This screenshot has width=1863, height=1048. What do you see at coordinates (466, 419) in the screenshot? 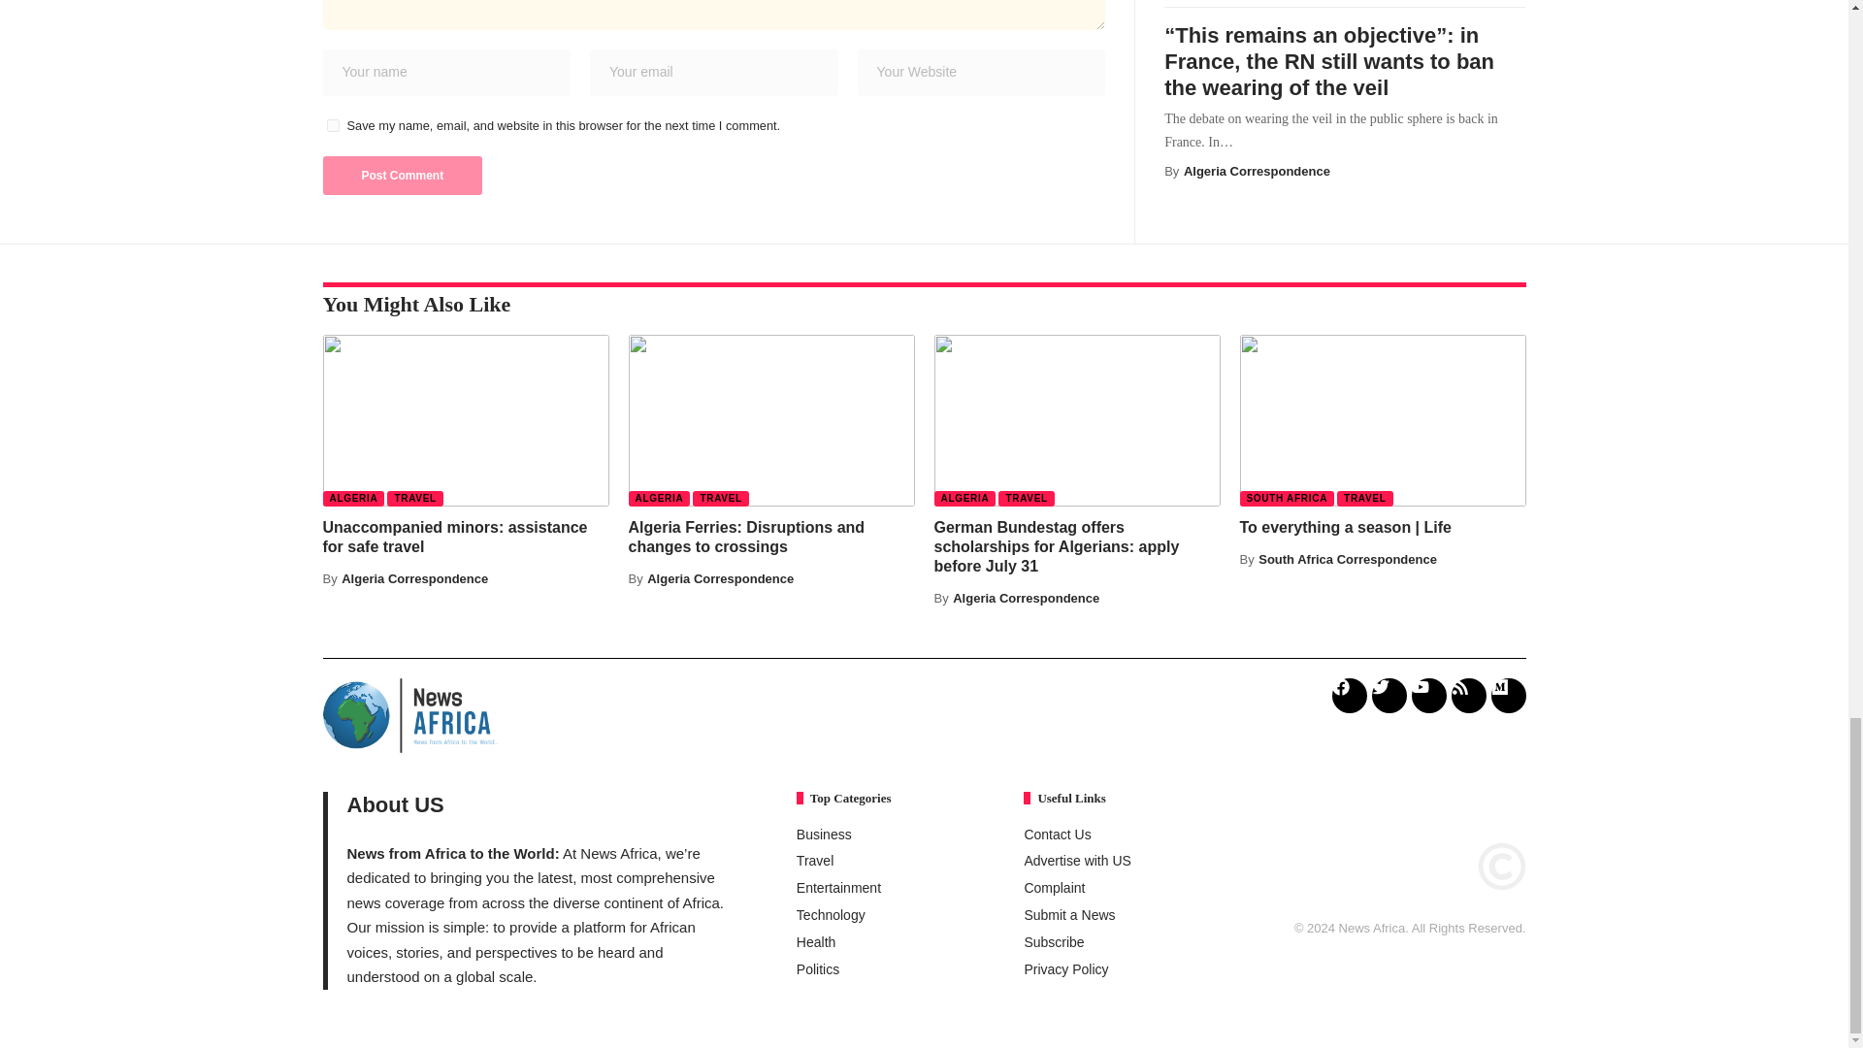
I see `Unaccompanied minors: assistance for safe travel` at bounding box center [466, 419].